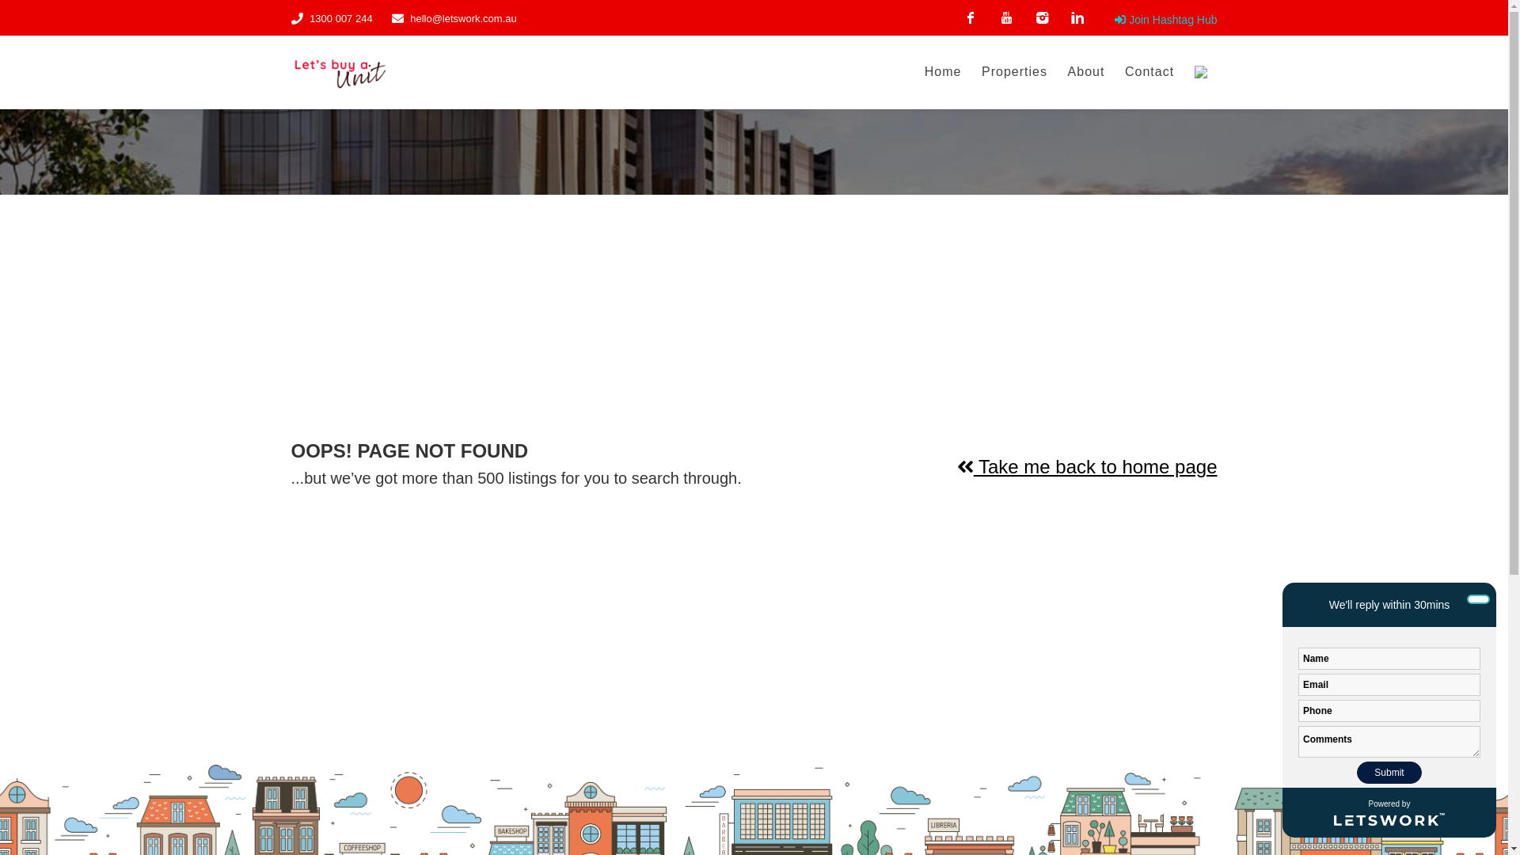 The image size is (1520, 855). I want to click on Home, so click(944, 72).